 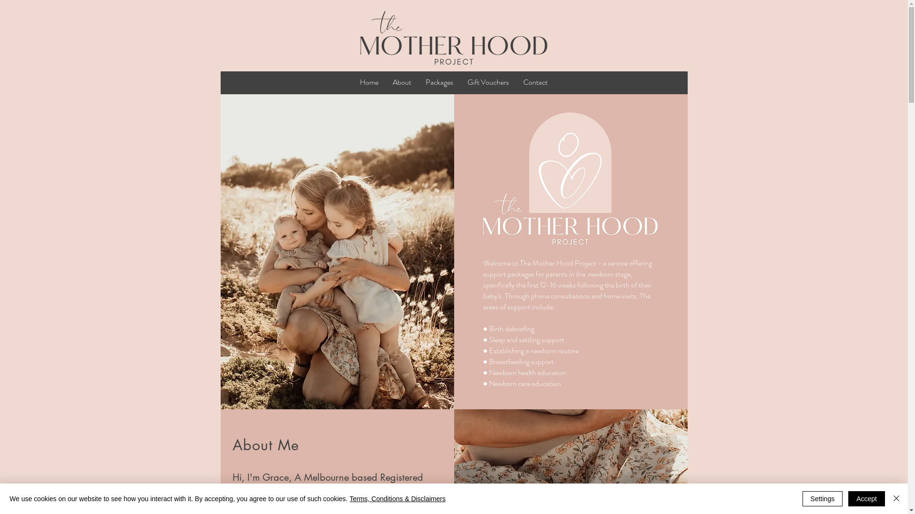 What do you see at coordinates (397, 499) in the screenshot?
I see `Terms, Conditions & Disclaimers` at bounding box center [397, 499].